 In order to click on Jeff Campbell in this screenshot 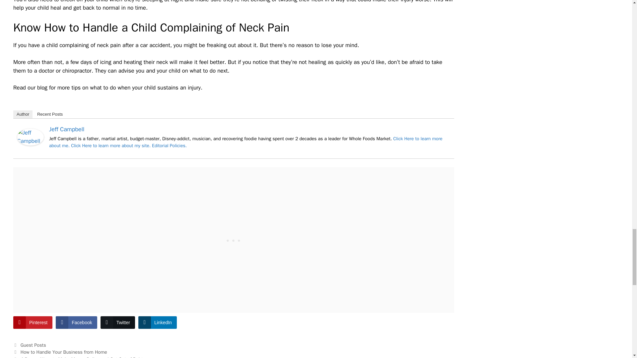, I will do `click(31, 144)`.